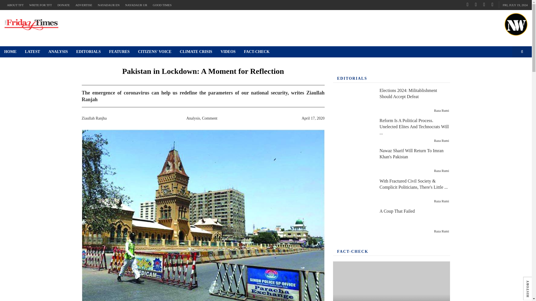 The image size is (536, 301). Describe the element at coordinates (63, 5) in the screenshot. I see `DONATE` at that location.